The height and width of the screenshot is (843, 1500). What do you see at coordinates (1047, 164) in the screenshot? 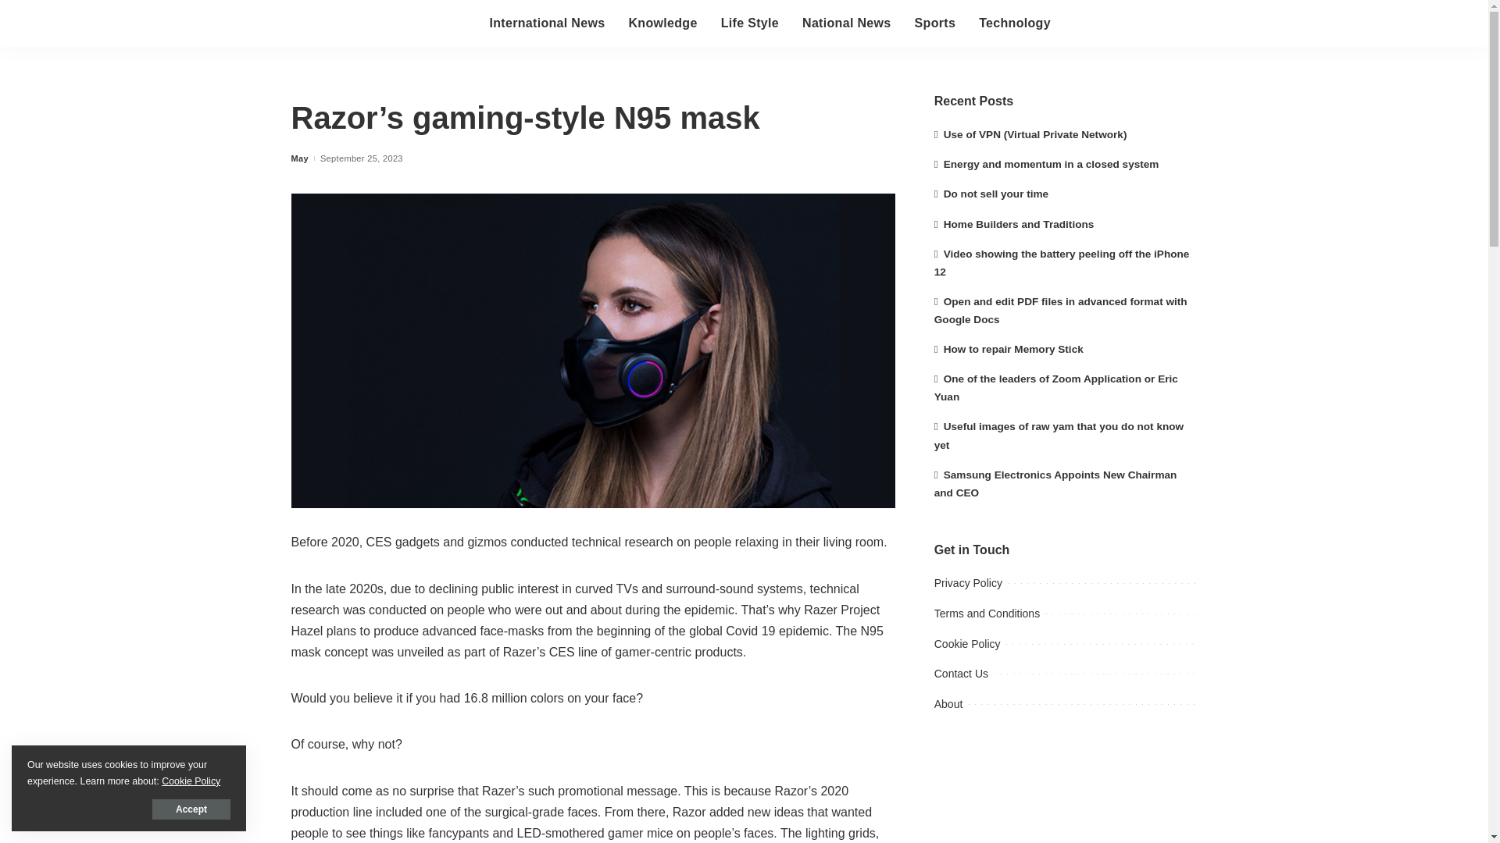
I see `Energy and momentum in a closed system` at bounding box center [1047, 164].